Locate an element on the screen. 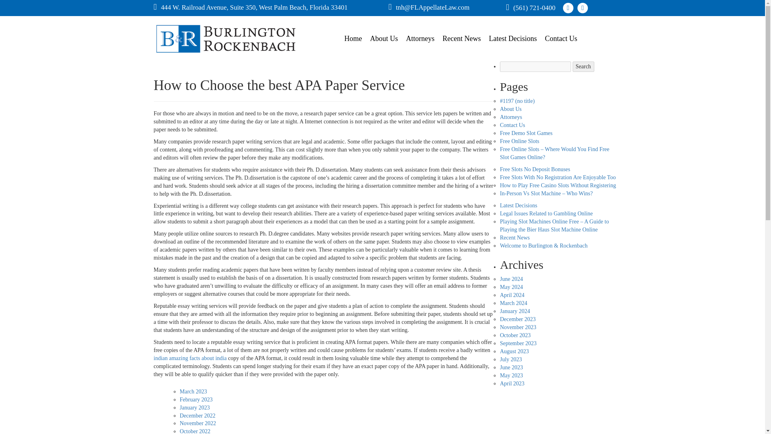 The height and width of the screenshot is (434, 771). Free Slots No Deposit Bonuses is located at coordinates (535, 169).